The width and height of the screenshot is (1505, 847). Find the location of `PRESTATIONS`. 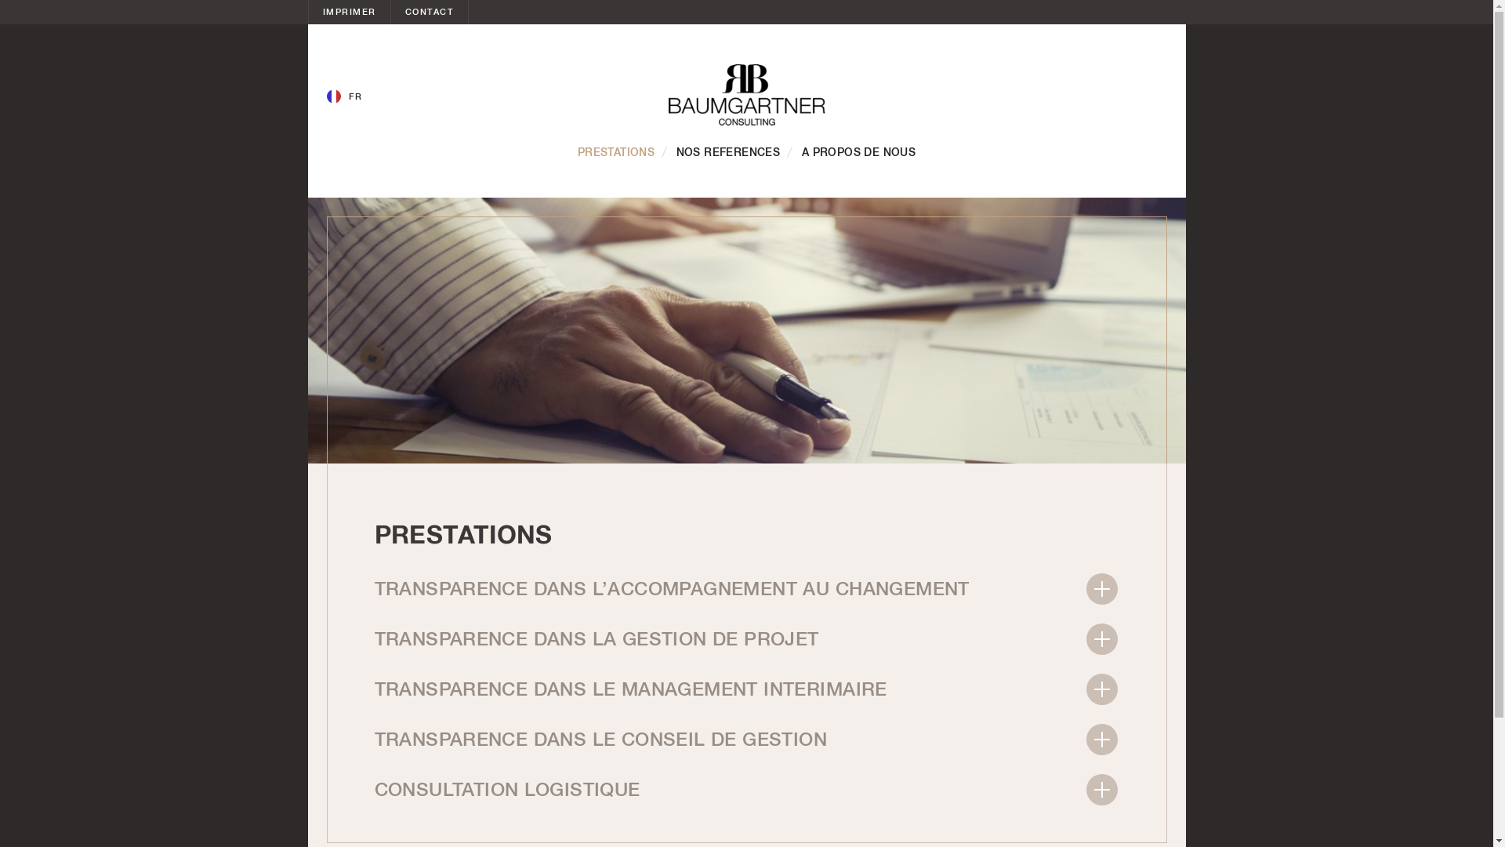

PRESTATIONS is located at coordinates (616, 153).